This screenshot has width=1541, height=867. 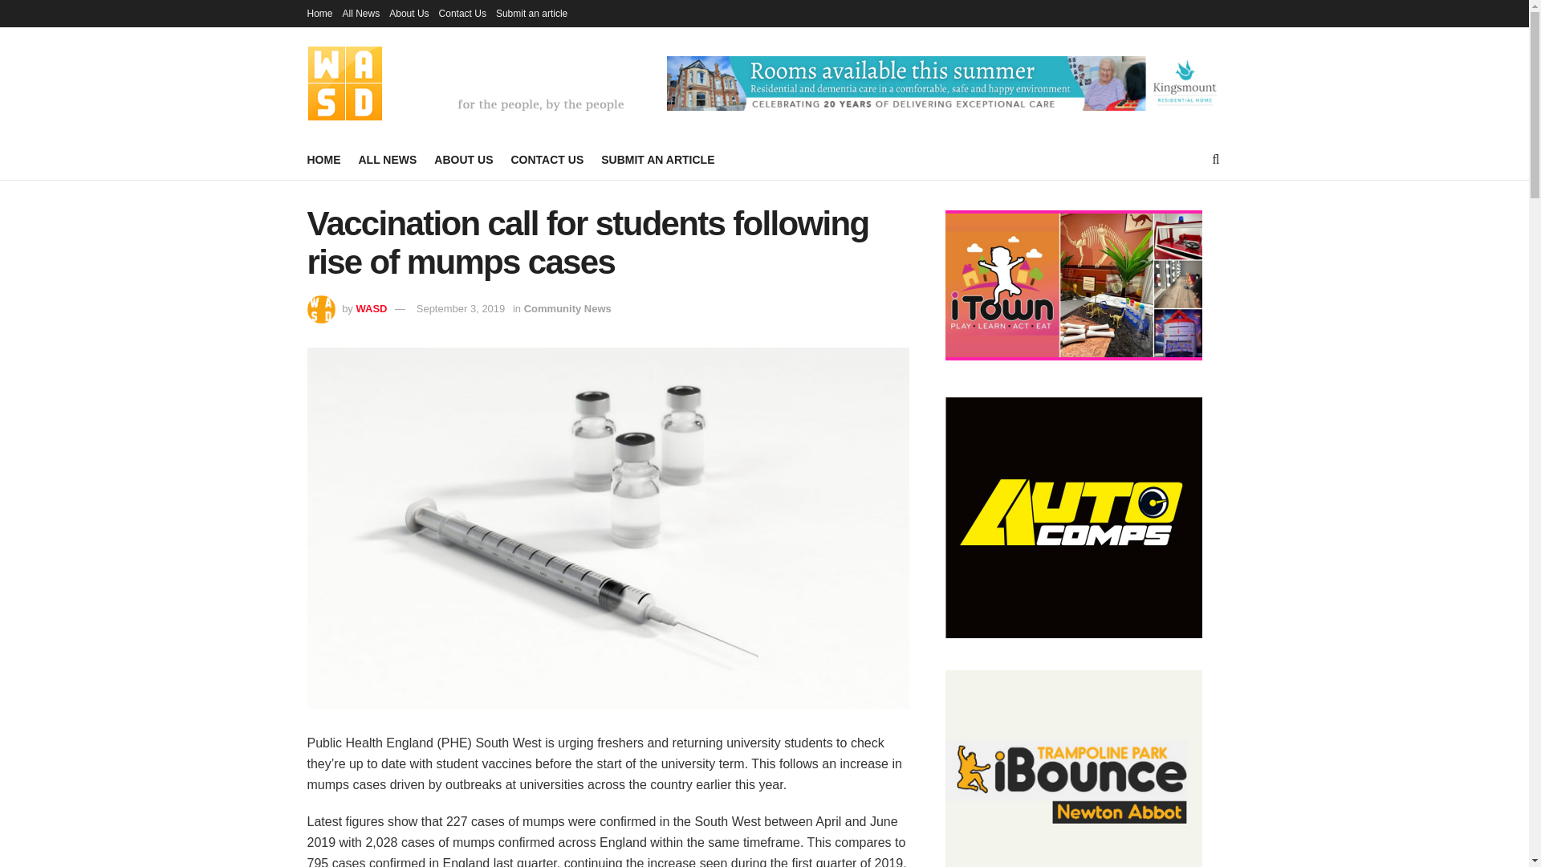 I want to click on WASD, so click(x=371, y=308).